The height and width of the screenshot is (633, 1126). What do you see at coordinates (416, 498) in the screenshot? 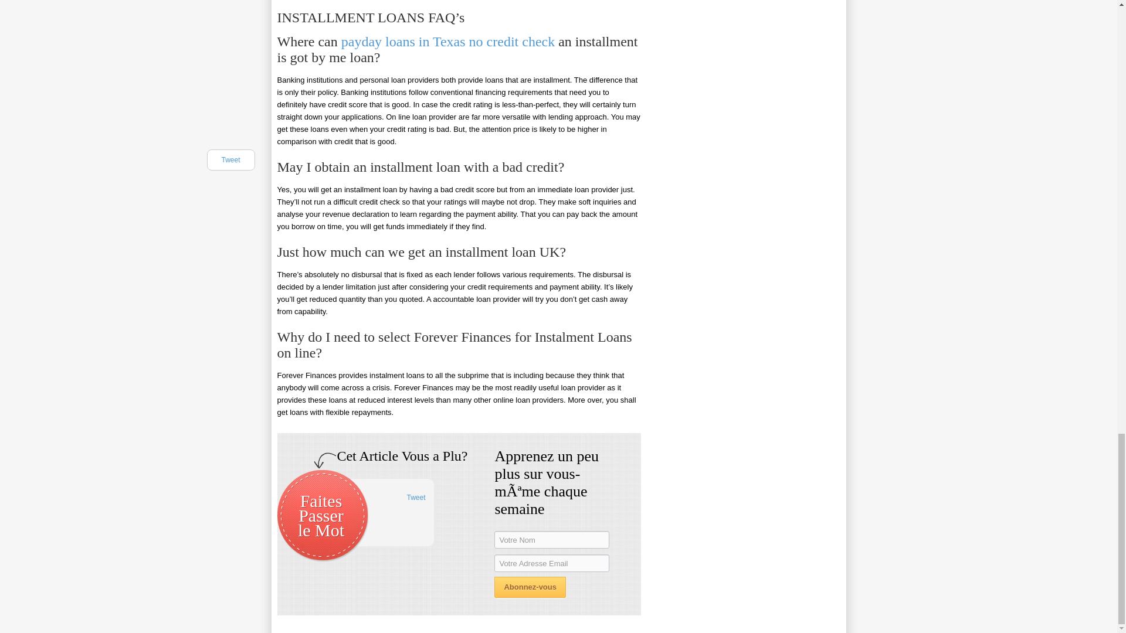
I see `Tweet` at bounding box center [416, 498].